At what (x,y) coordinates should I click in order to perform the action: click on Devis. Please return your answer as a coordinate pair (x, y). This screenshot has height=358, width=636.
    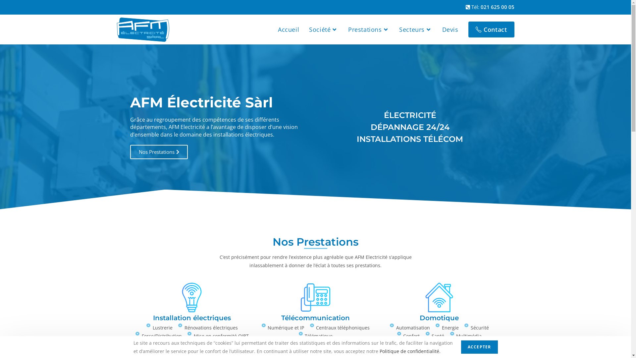
    Looking at the image, I should click on (450, 30).